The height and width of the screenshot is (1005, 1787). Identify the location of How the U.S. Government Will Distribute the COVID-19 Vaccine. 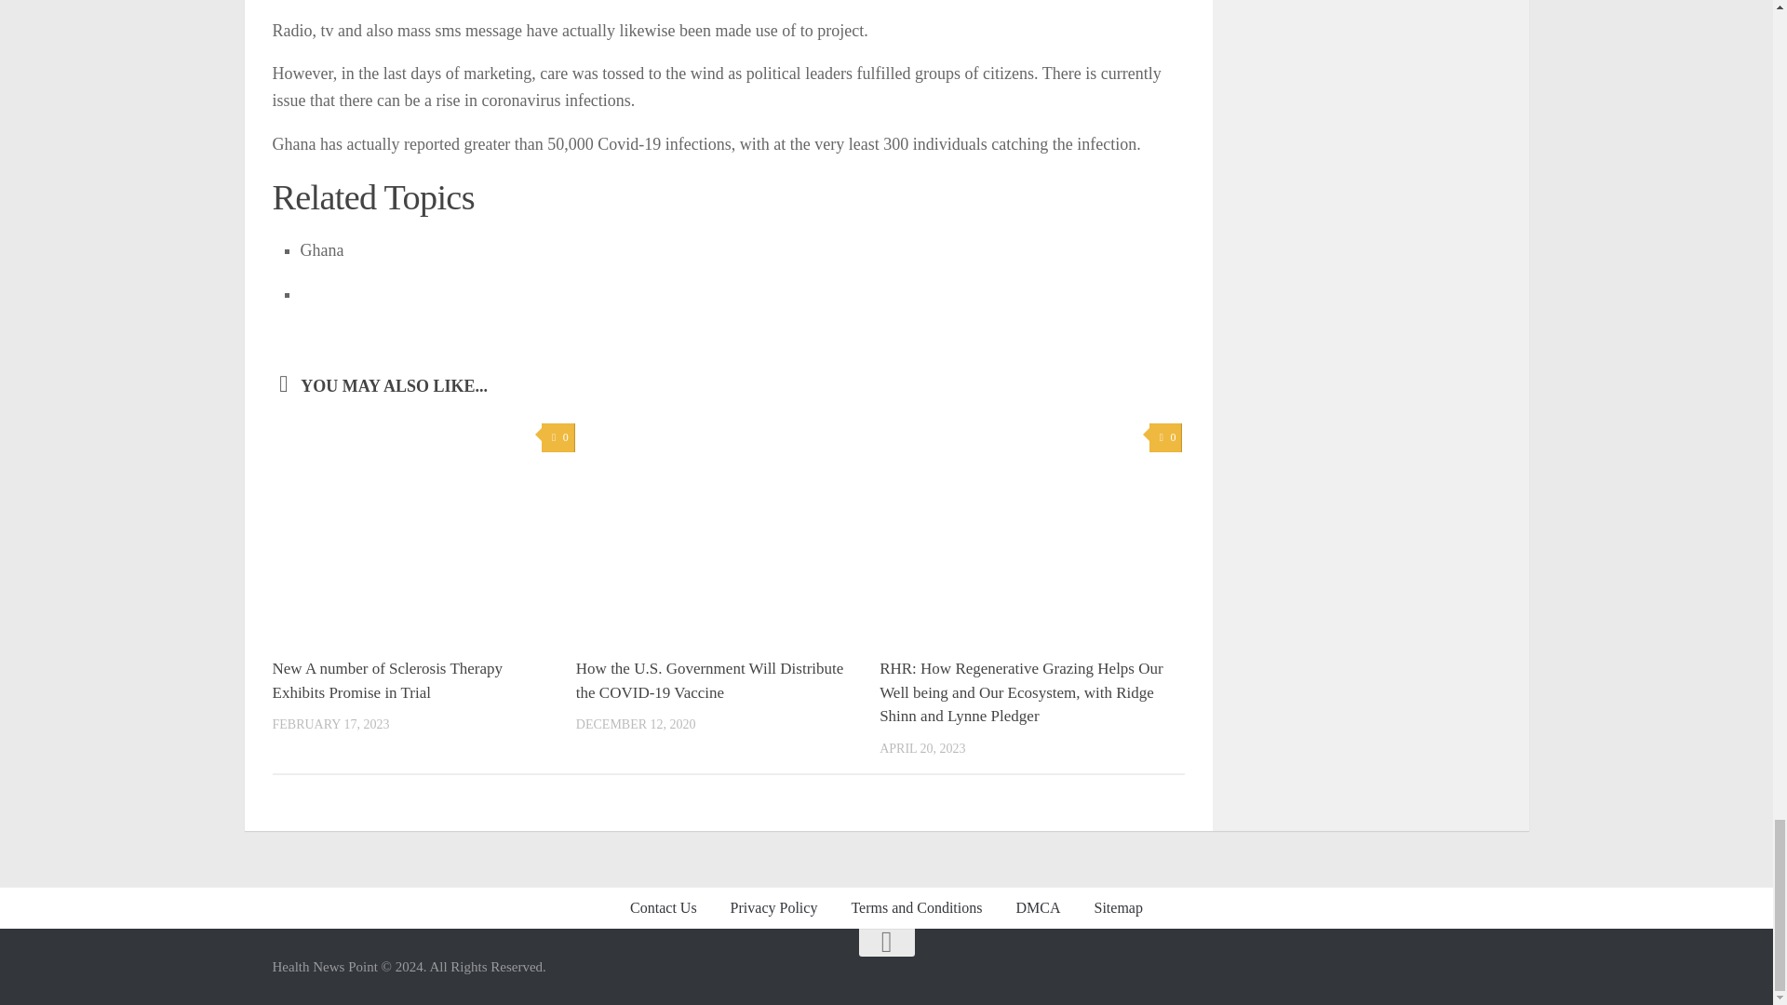
(709, 679).